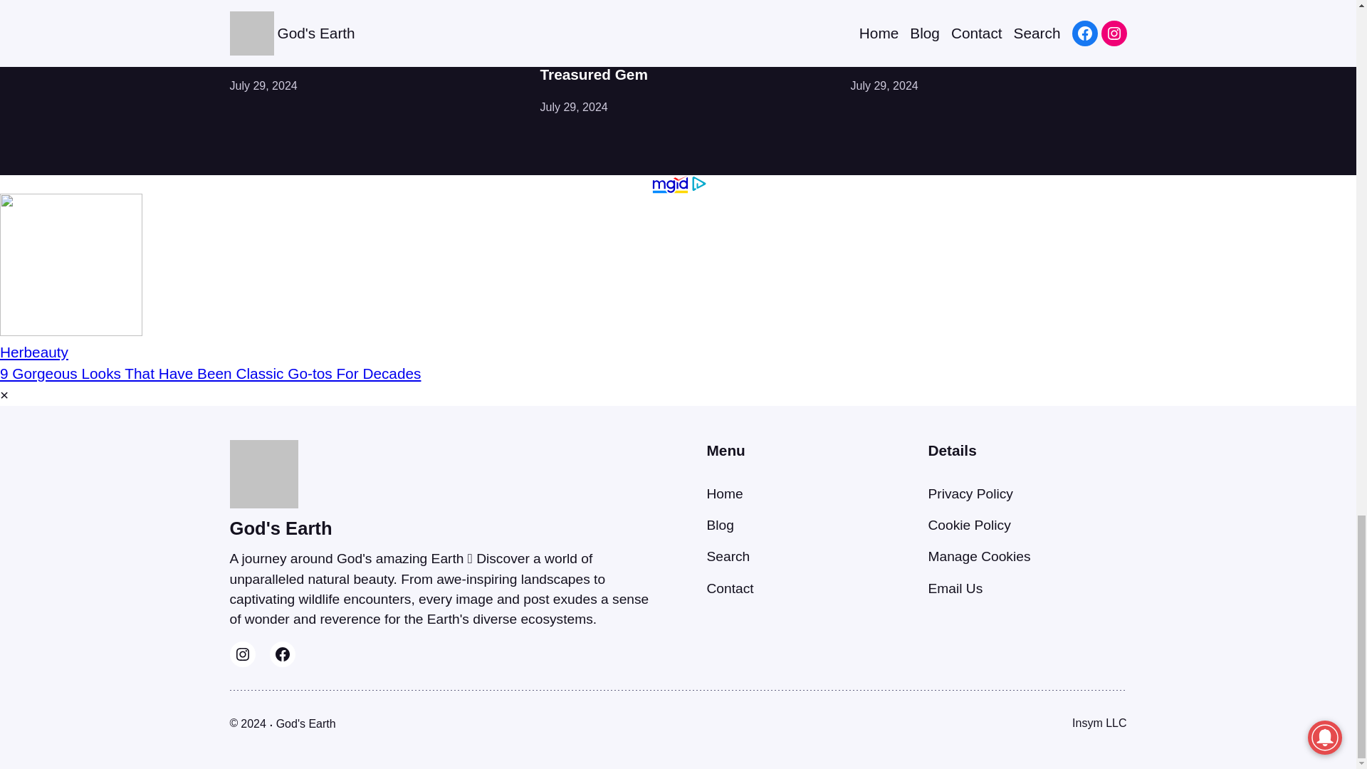 Image resolution: width=1367 pixels, height=769 pixels. Describe the element at coordinates (729, 588) in the screenshot. I see `Contact` at that location.